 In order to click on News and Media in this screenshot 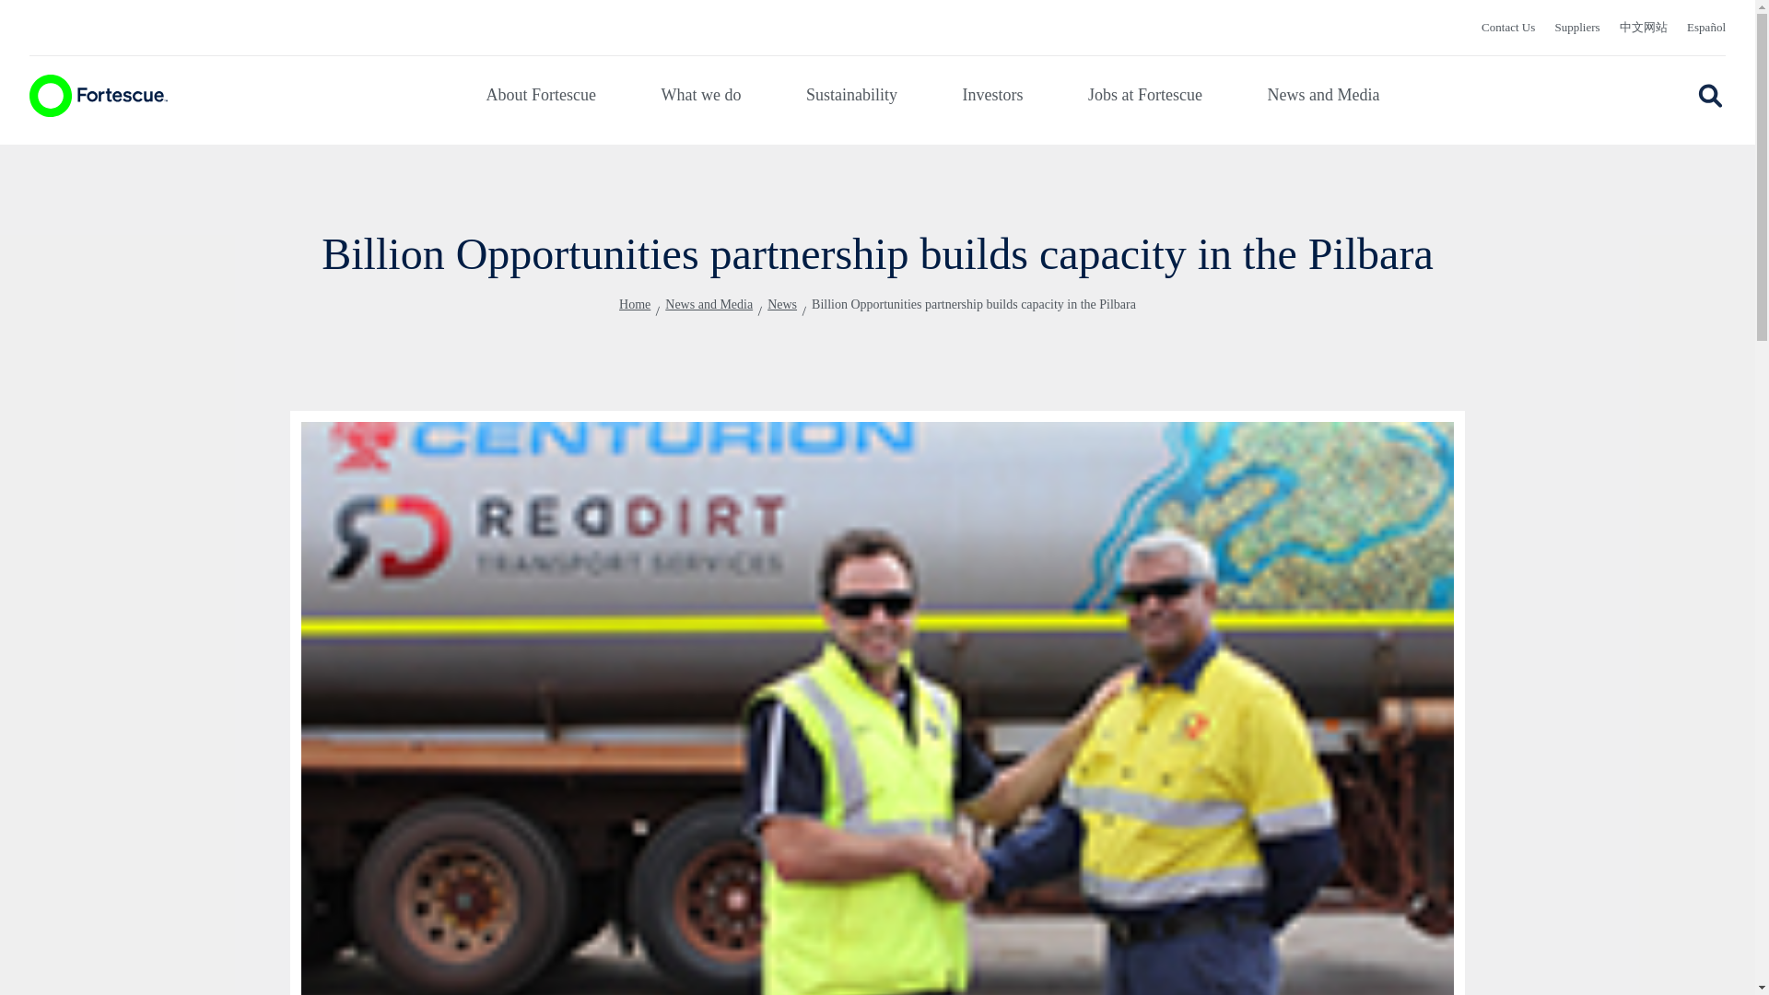, I will do `click(1323, 94)`.